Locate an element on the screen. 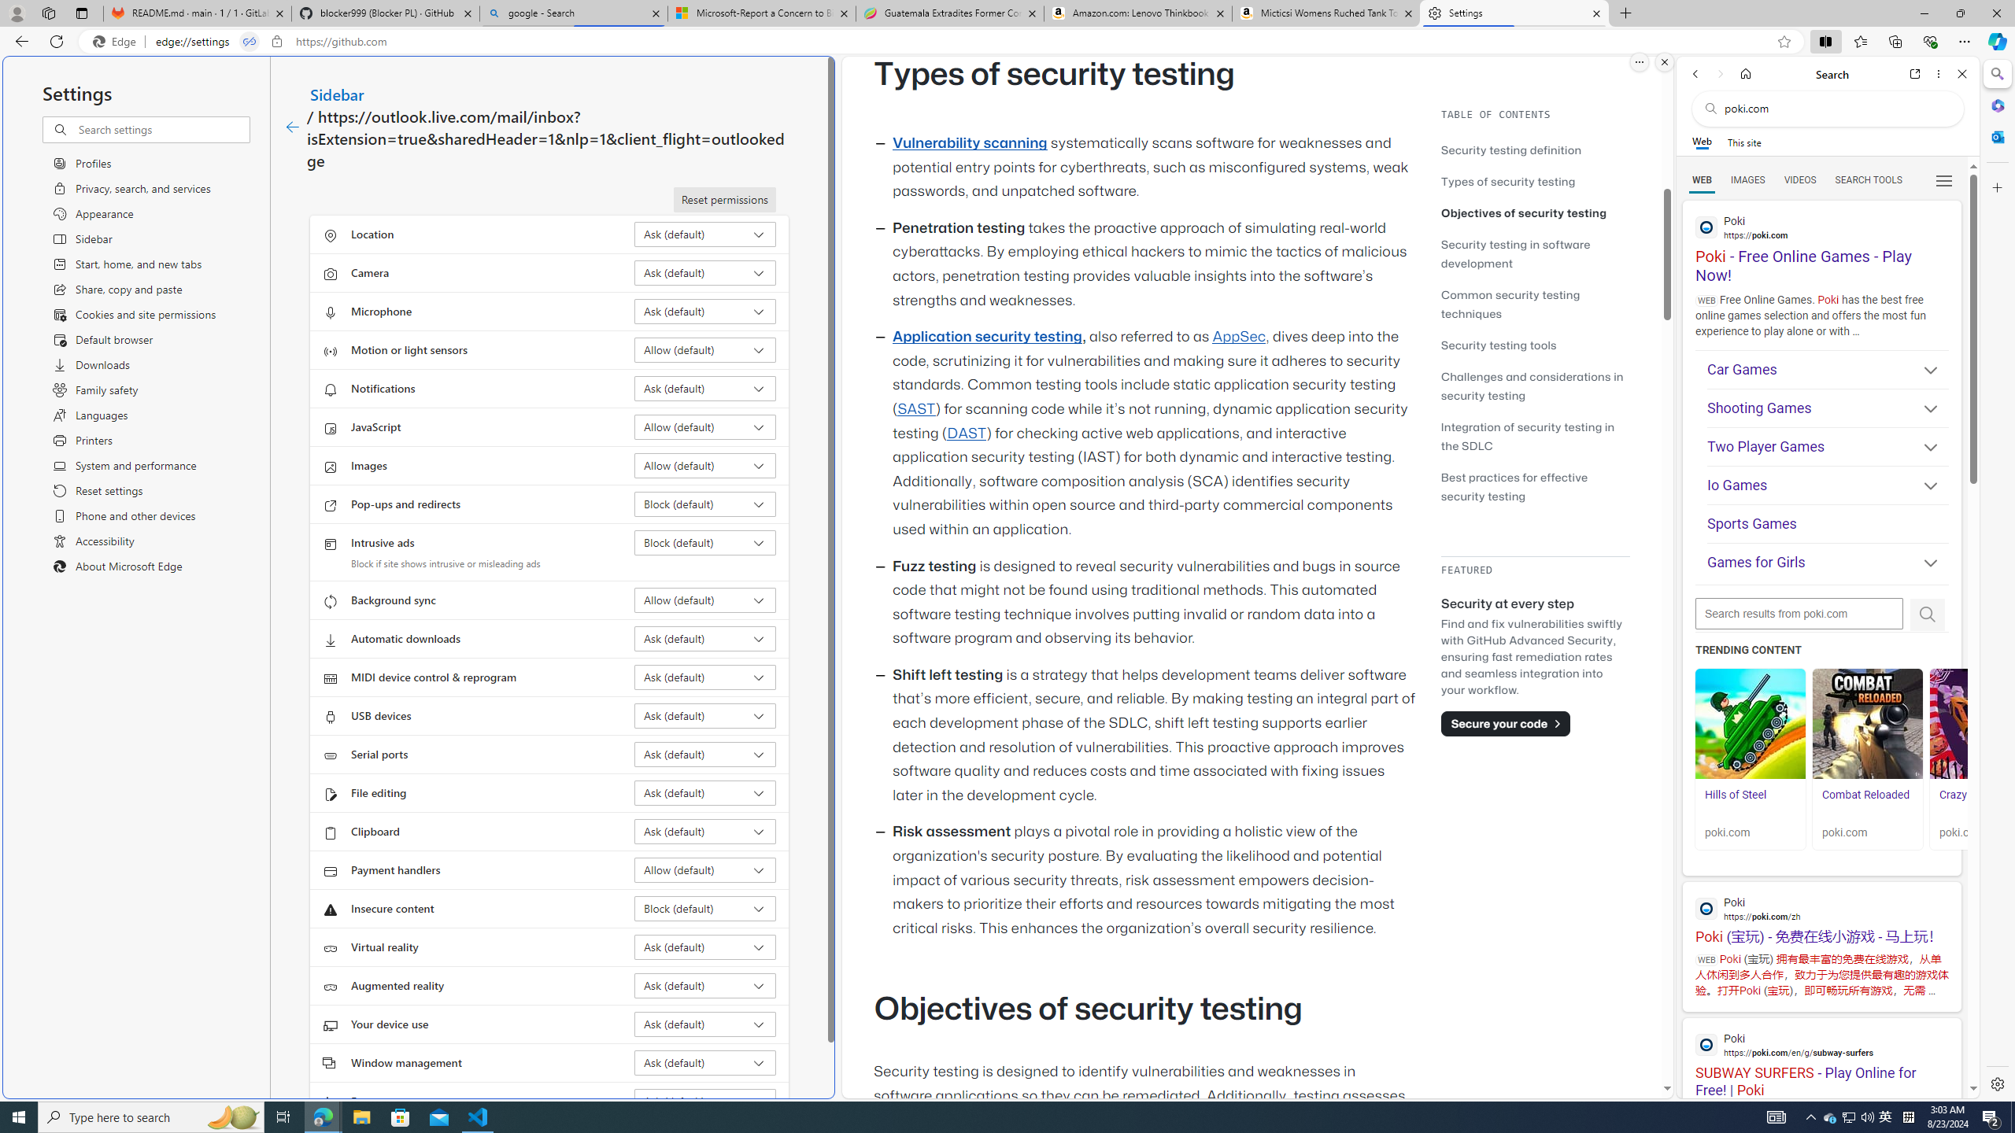 Image resolution: width=2015 pixels, height=1133 pixels. Pop-ups and redirects Block (default) is located at coordinates (705, 504).